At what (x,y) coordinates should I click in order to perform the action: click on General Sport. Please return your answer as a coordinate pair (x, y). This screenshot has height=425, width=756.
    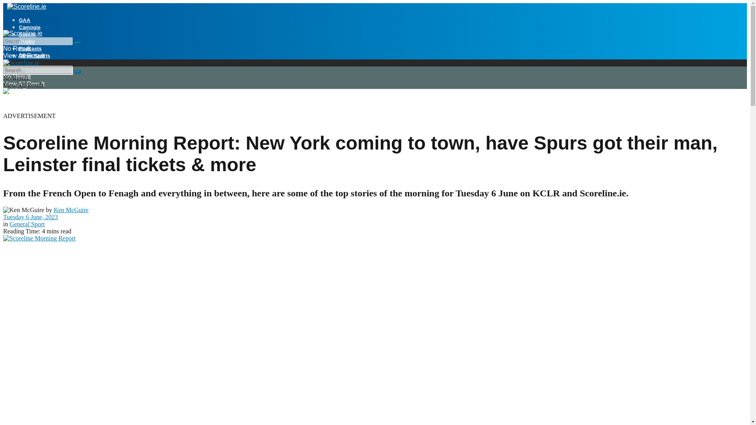
    Looking at the image, I should click on (27, 224).